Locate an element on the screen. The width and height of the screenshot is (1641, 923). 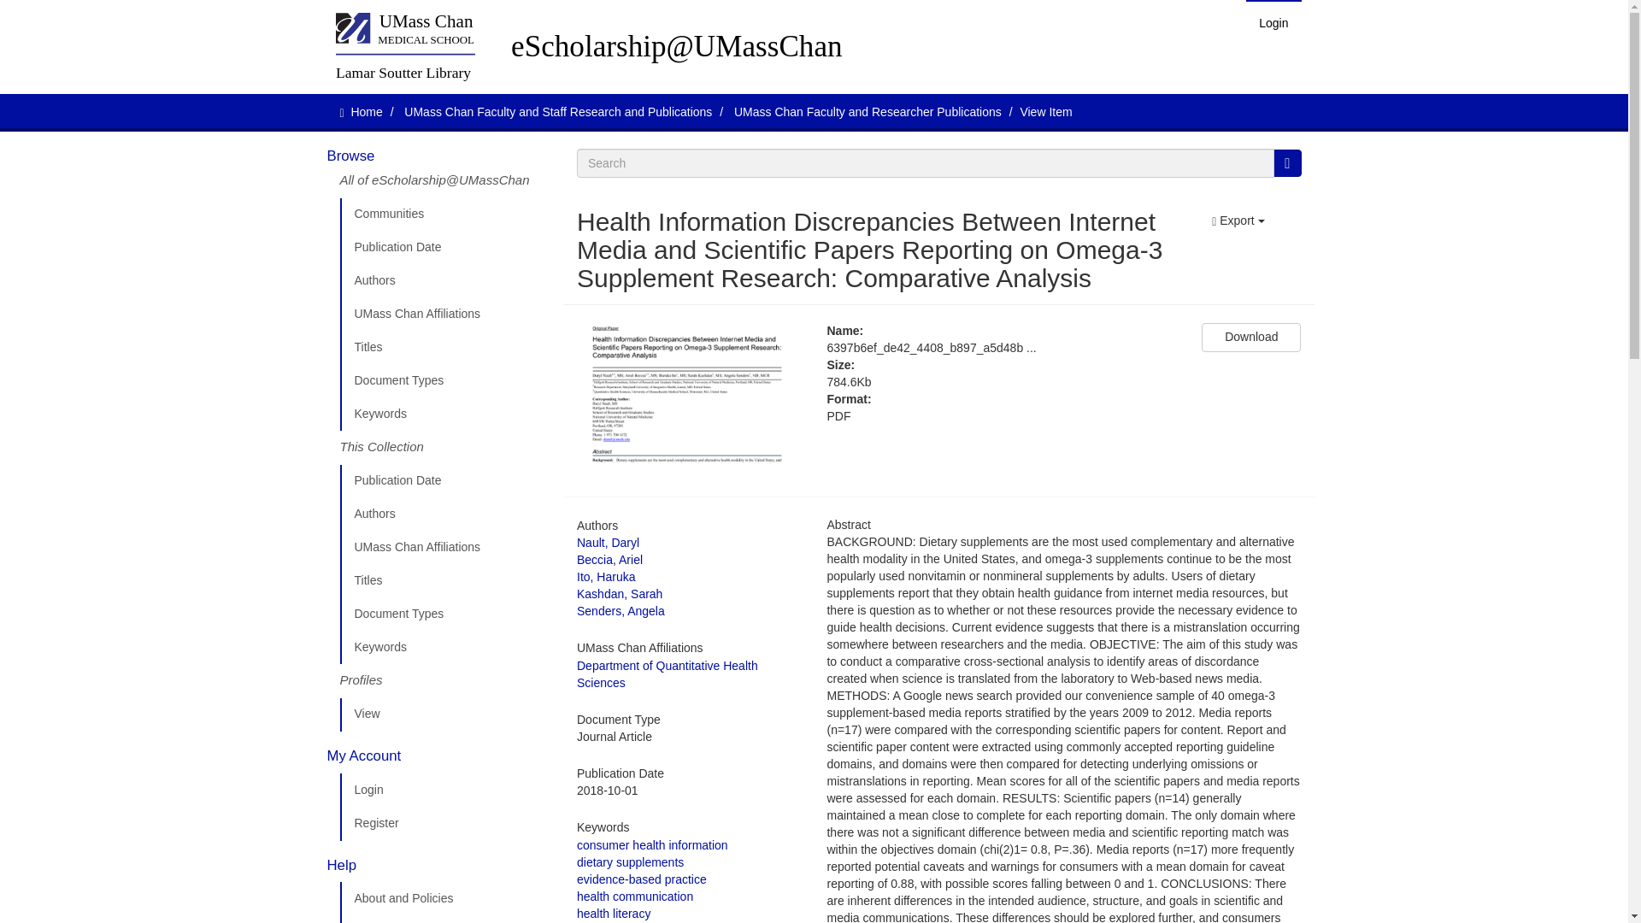
Keywords is located at coordinates (445, 414).